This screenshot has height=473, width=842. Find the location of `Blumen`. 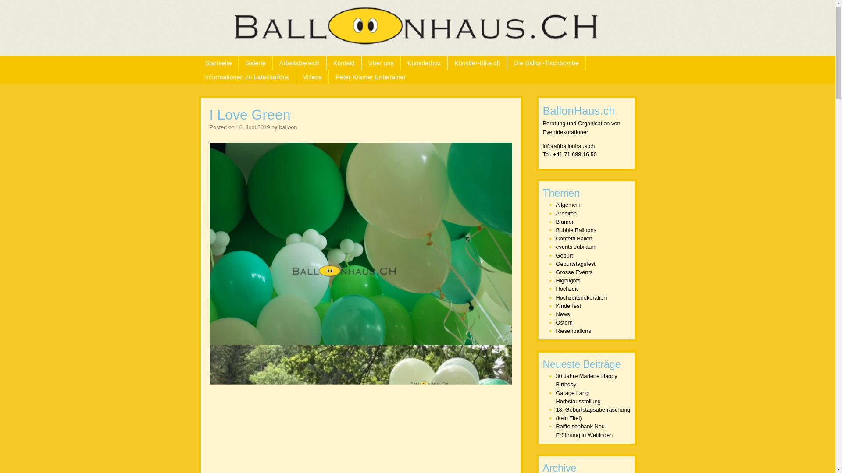

Blumen is located at coordinates (566, 222).